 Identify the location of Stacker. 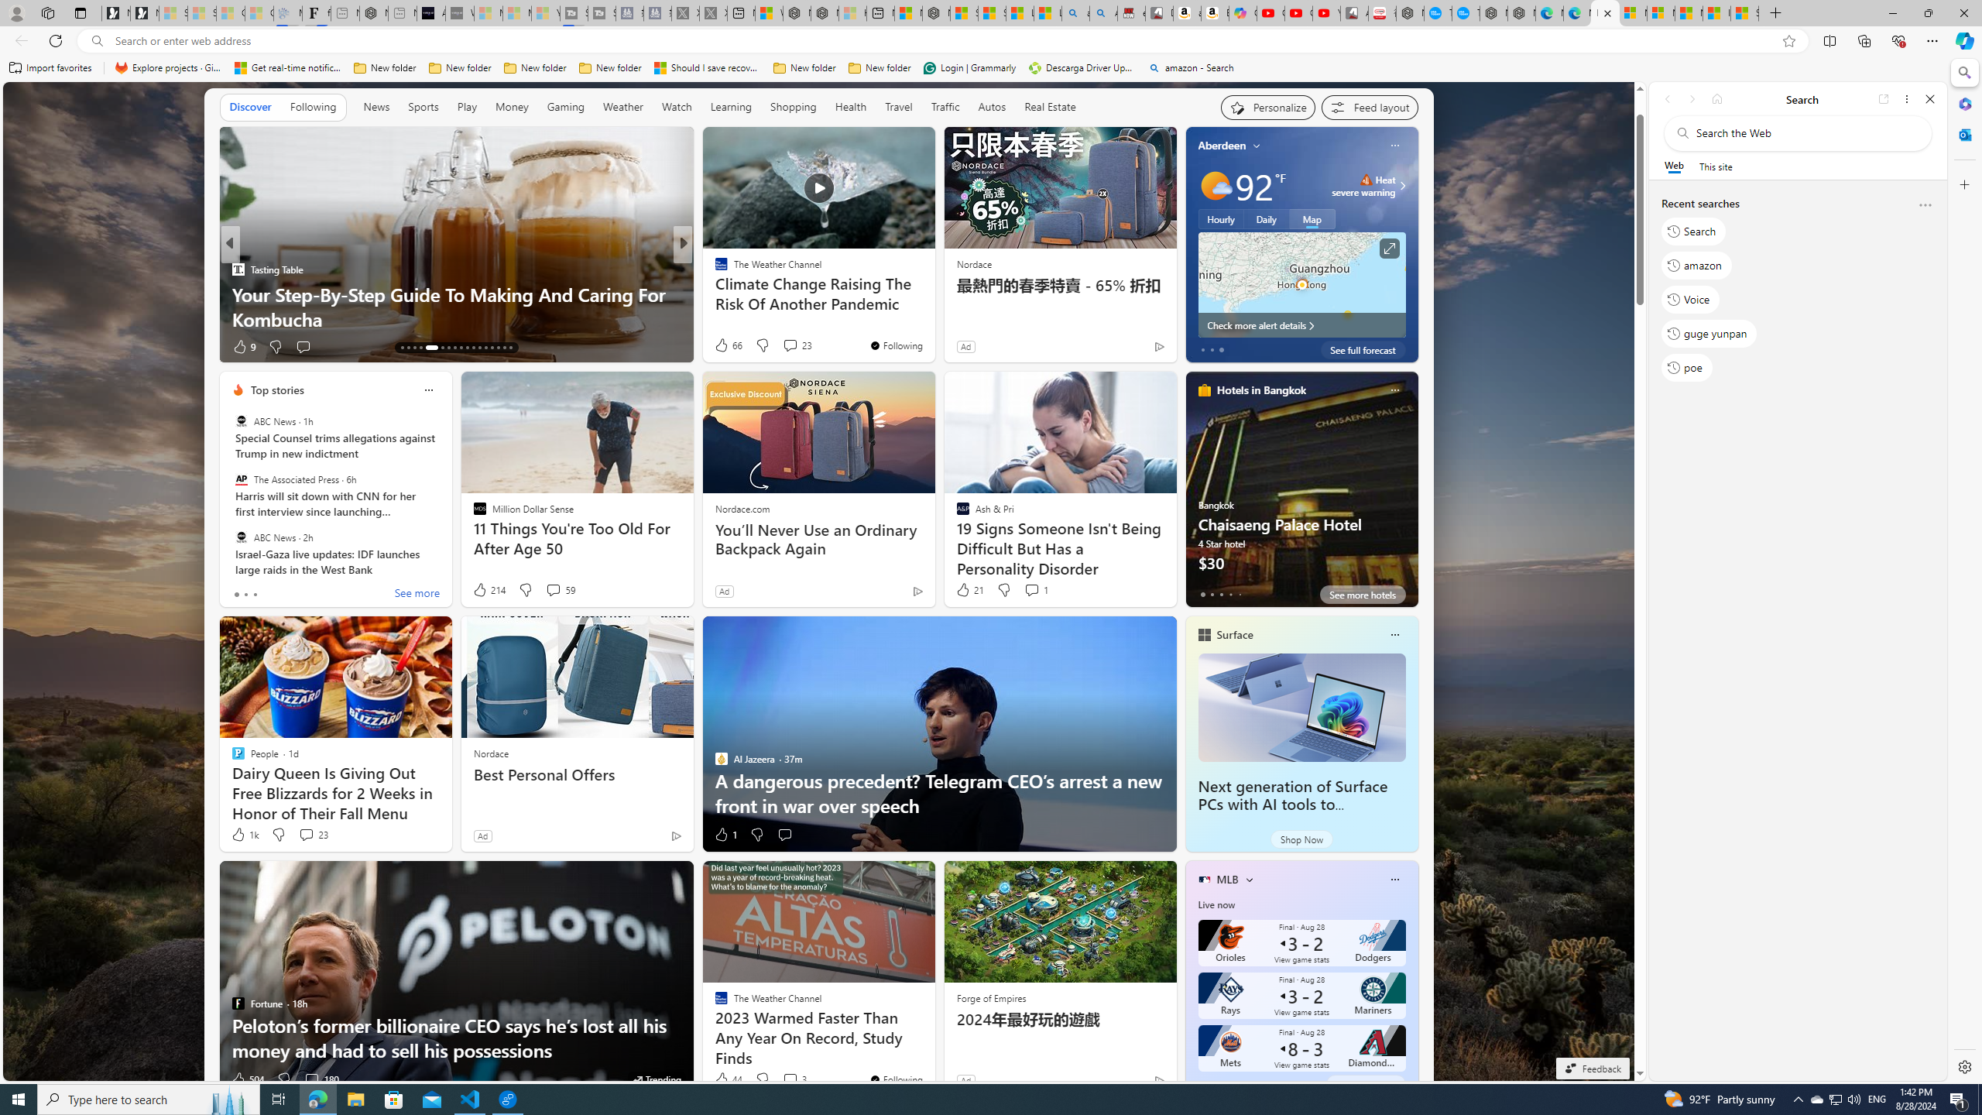
(714, 269).